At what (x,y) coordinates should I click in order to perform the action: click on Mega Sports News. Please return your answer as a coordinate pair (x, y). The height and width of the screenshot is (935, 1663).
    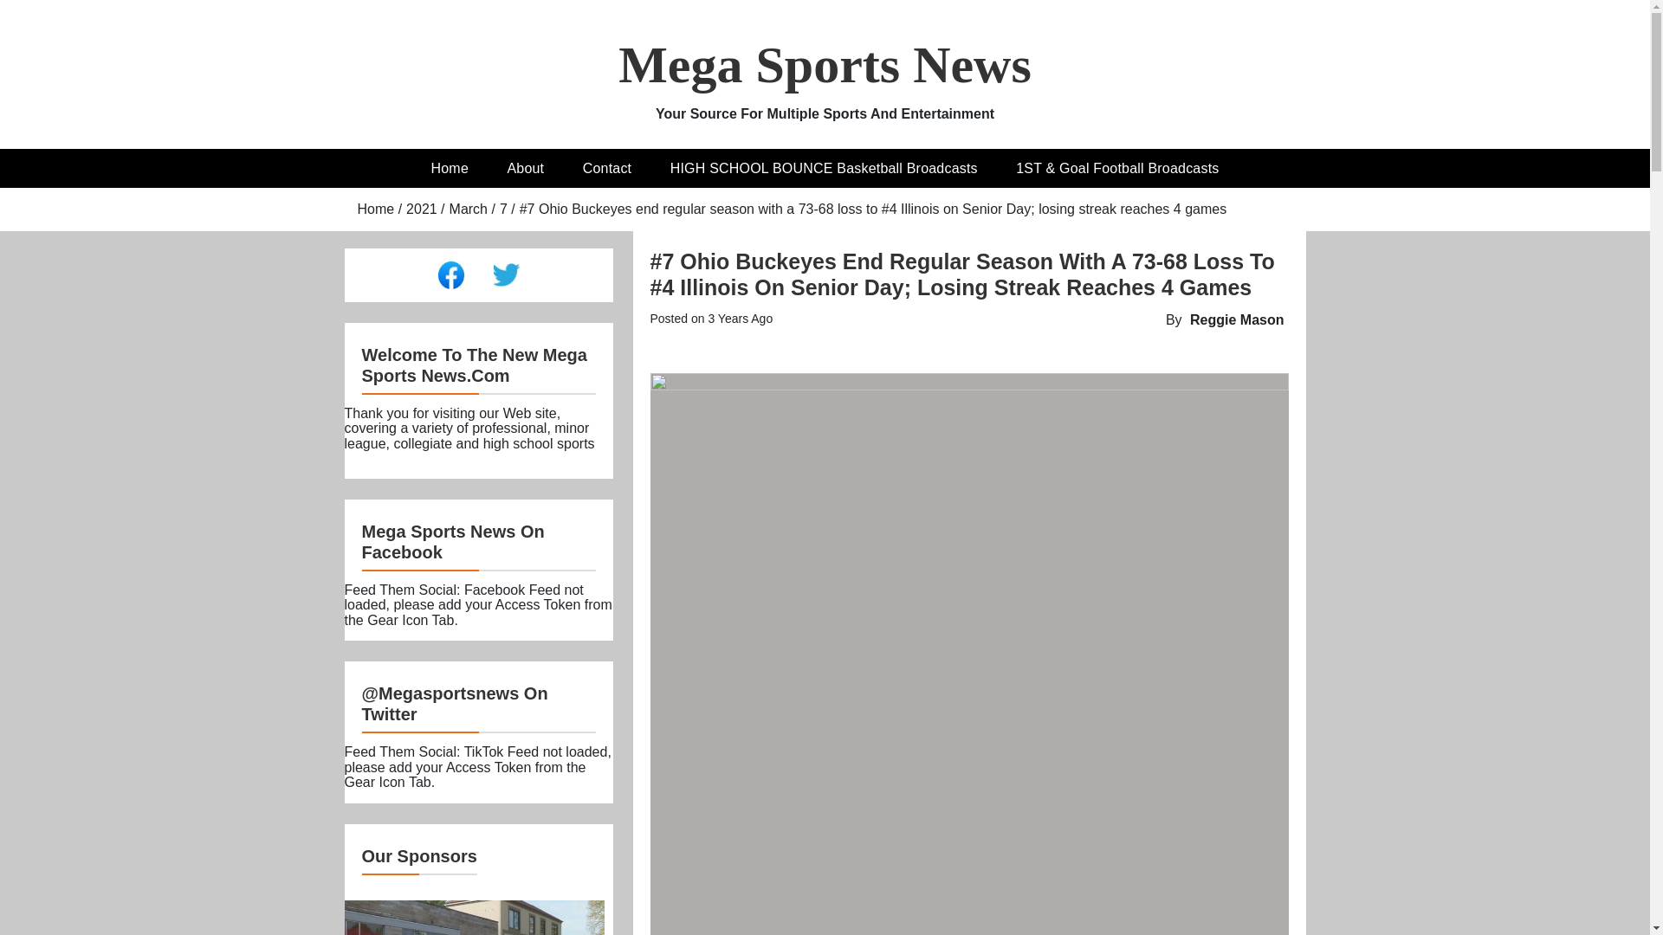
    Looking at the image, I should click on (825, 65).